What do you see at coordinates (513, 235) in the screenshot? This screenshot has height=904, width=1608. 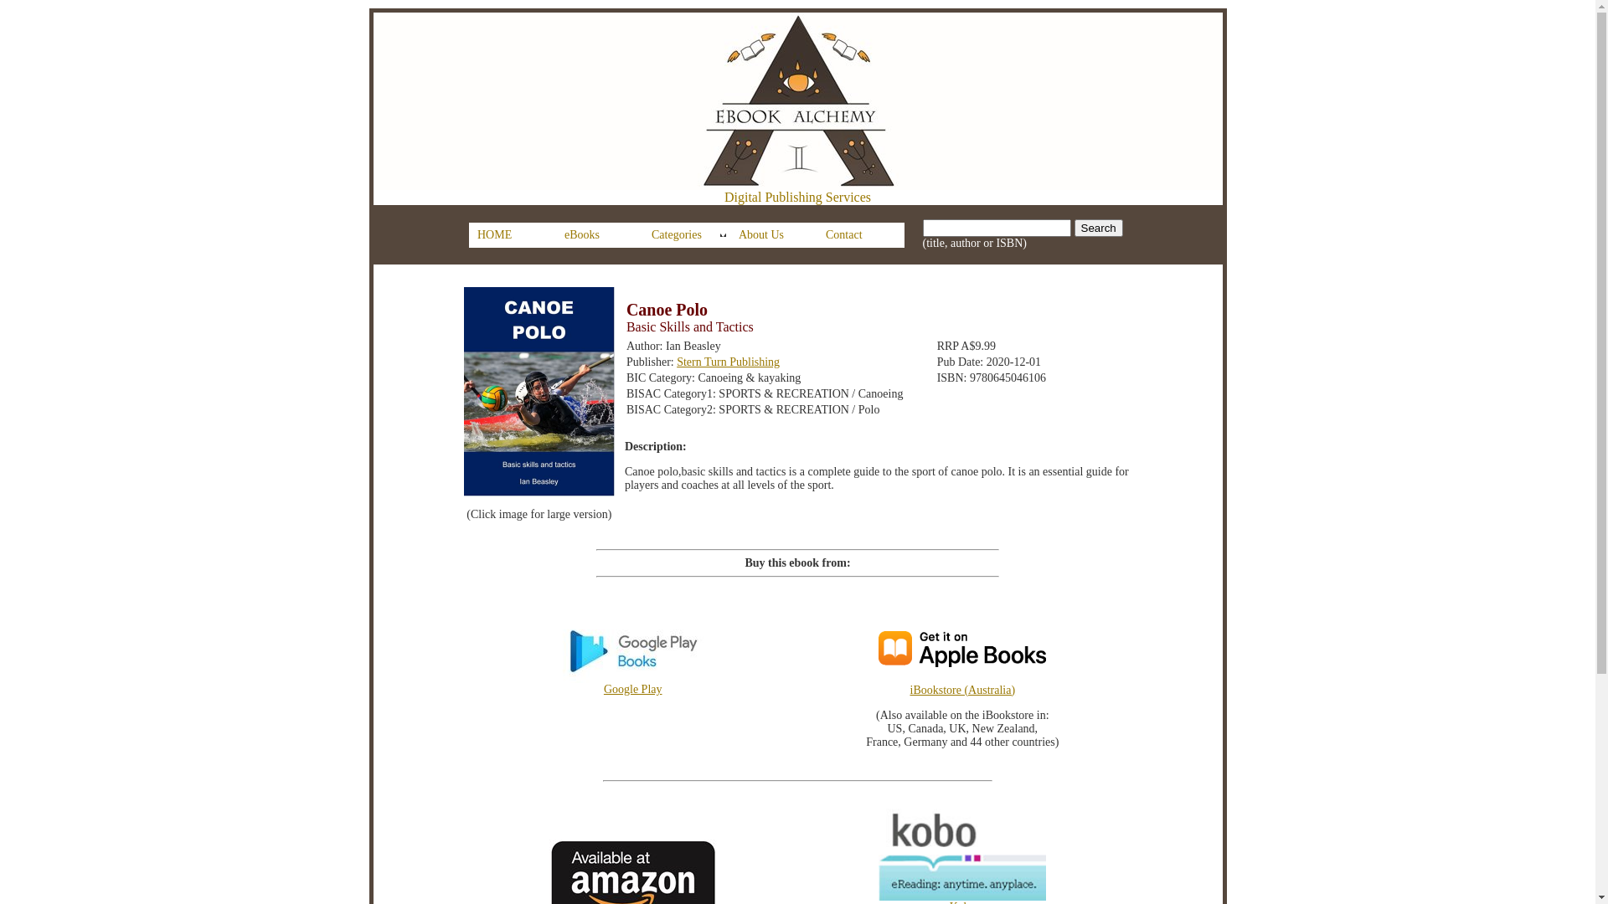 I see `HOME` at bounding box center [513, 235].